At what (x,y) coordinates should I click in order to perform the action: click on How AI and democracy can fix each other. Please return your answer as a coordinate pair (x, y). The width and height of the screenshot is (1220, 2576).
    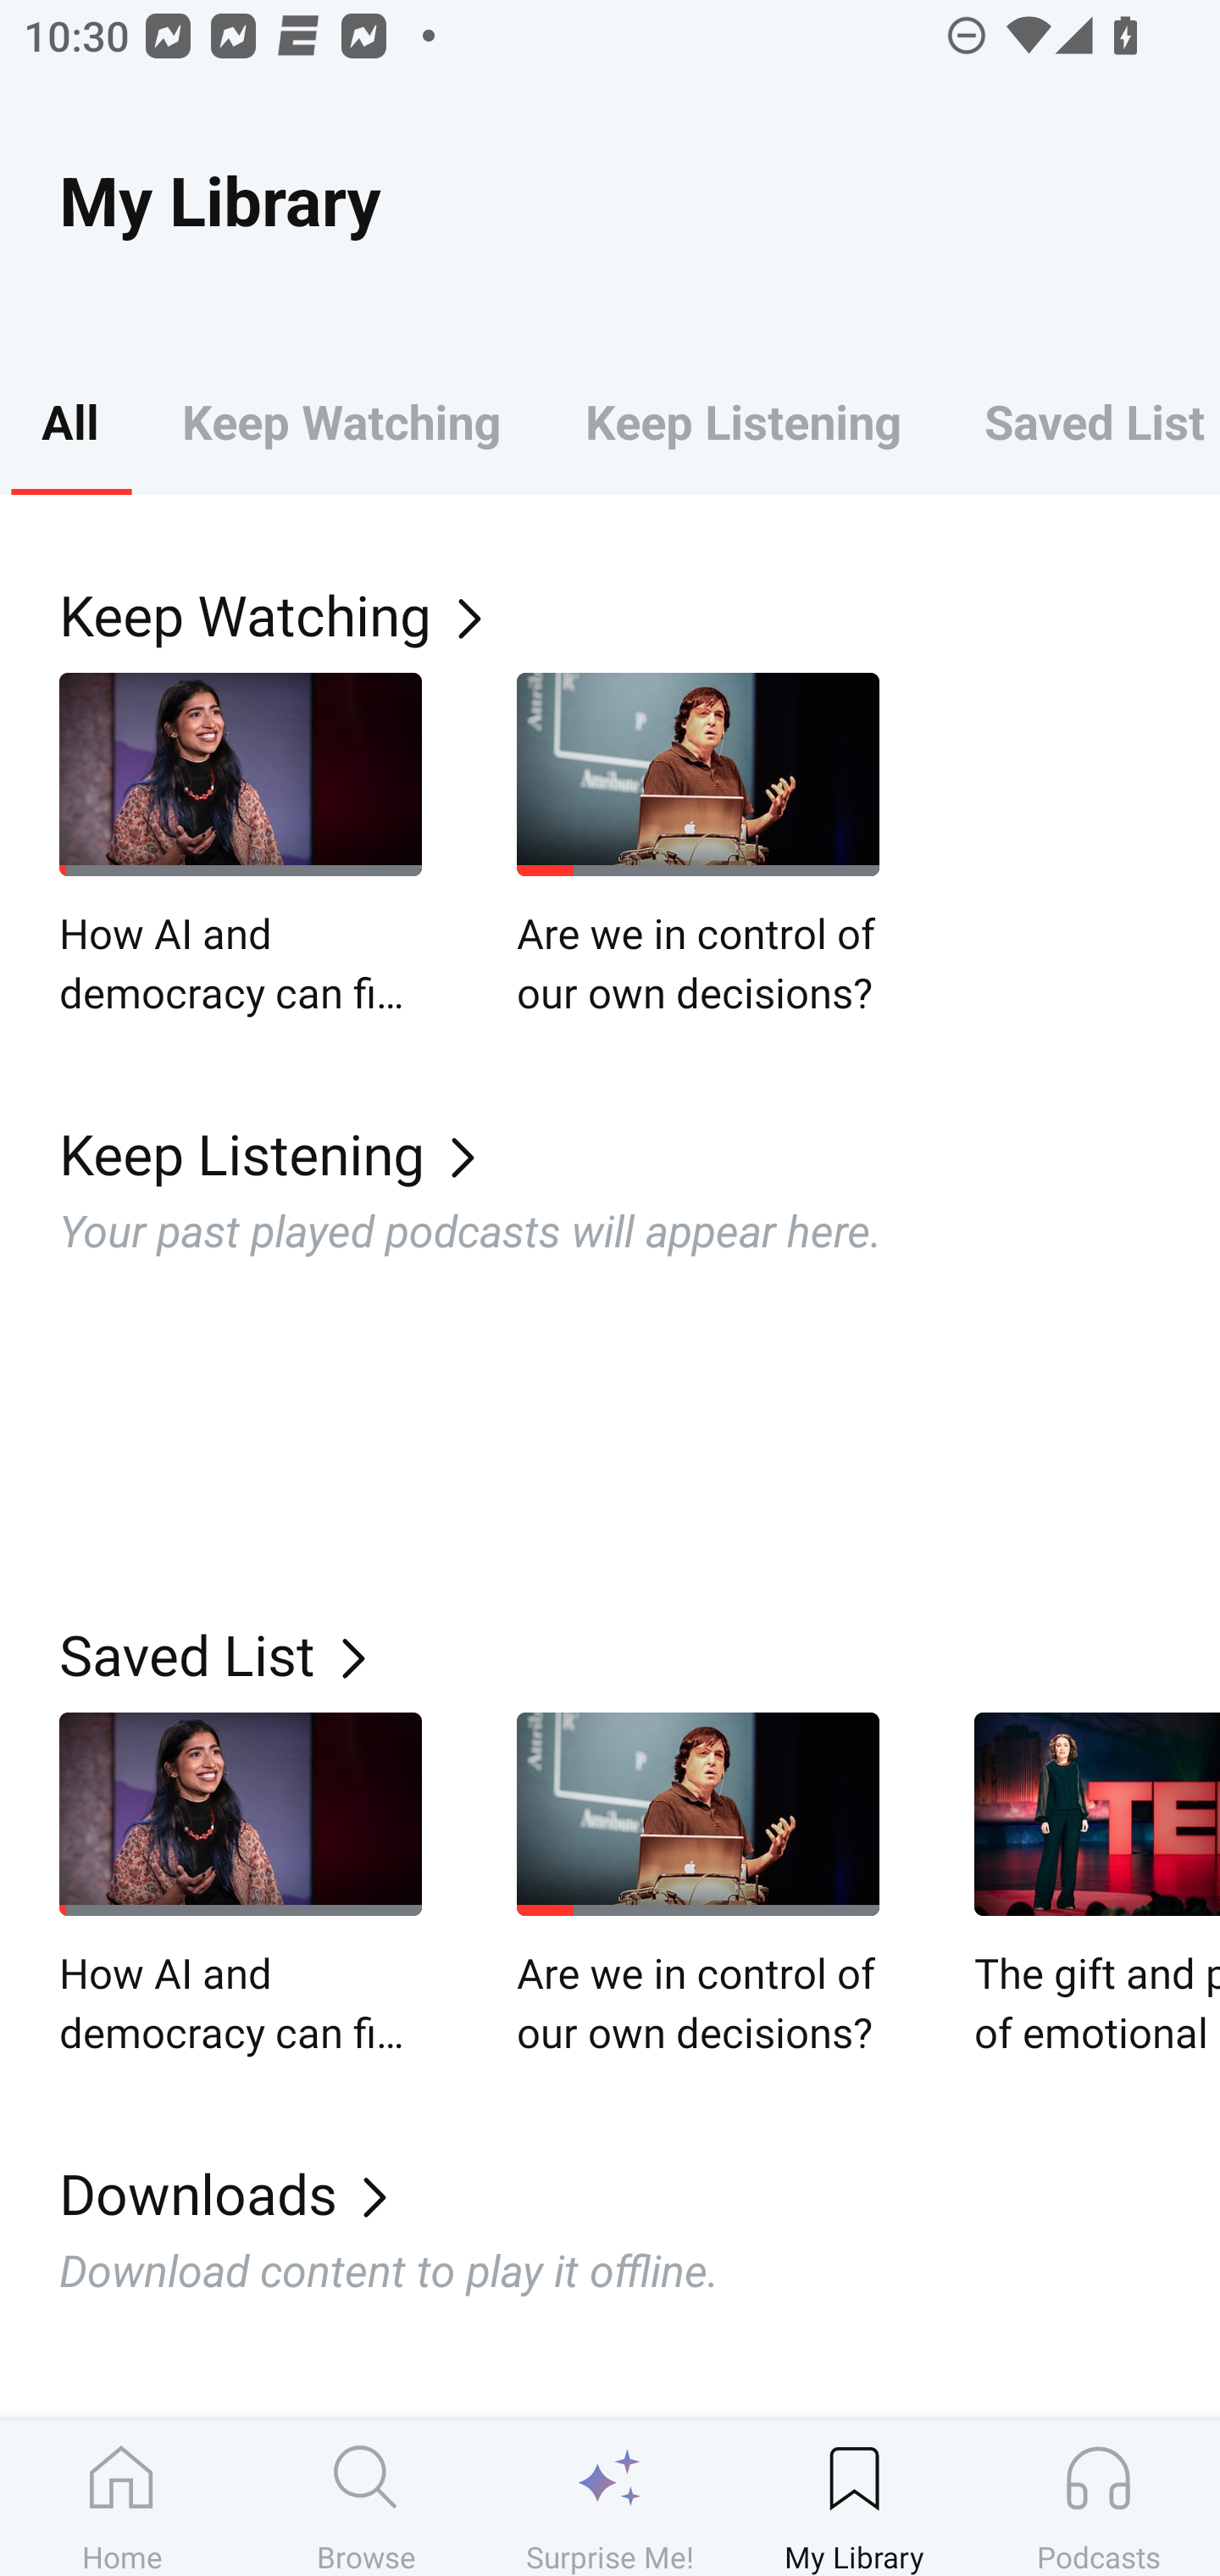
    Looking at the image, I should click on (241, 846).